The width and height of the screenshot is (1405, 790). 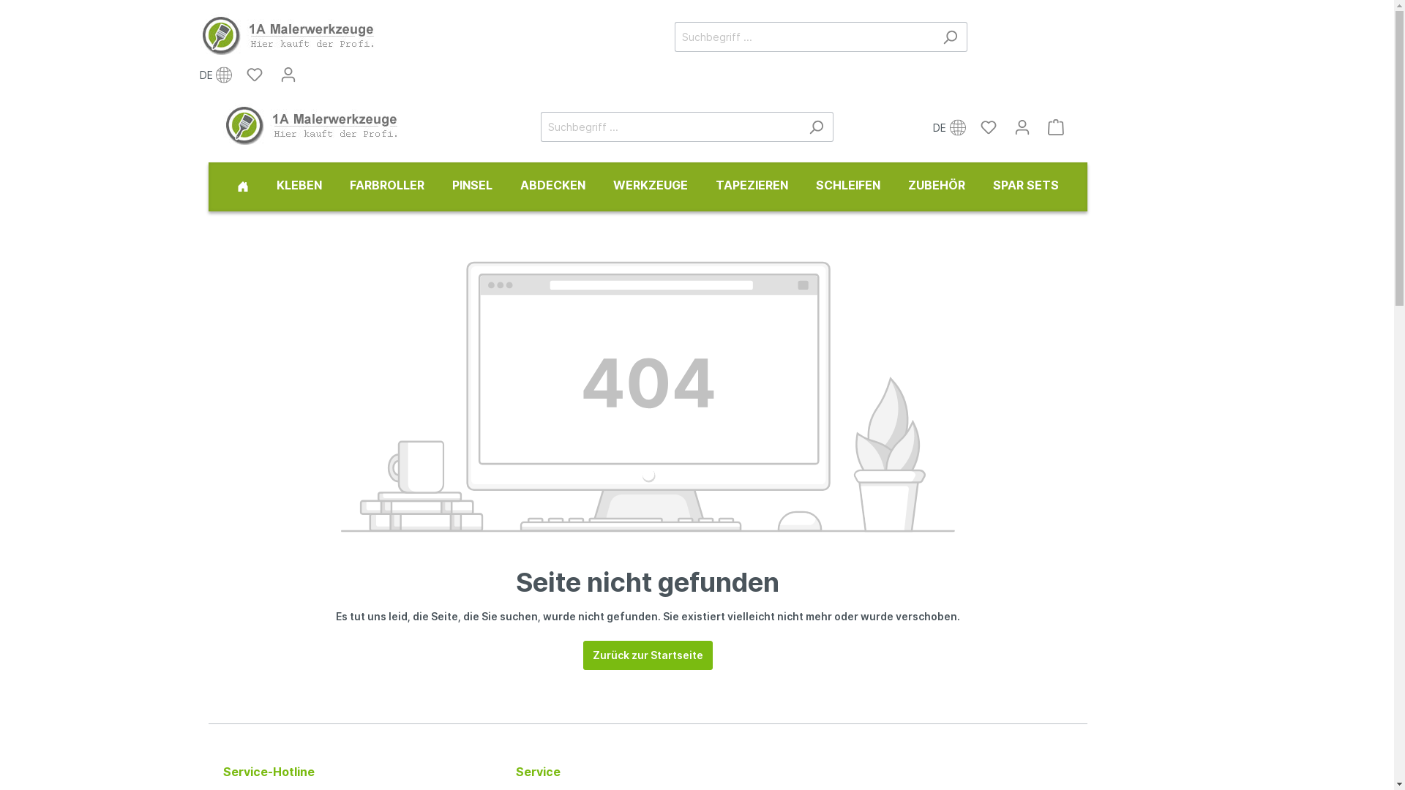 What do you see at coordinates (308, 34) in the screenshot?
I see `Zur Startseite wechseln` at bounding box center [308, 34].